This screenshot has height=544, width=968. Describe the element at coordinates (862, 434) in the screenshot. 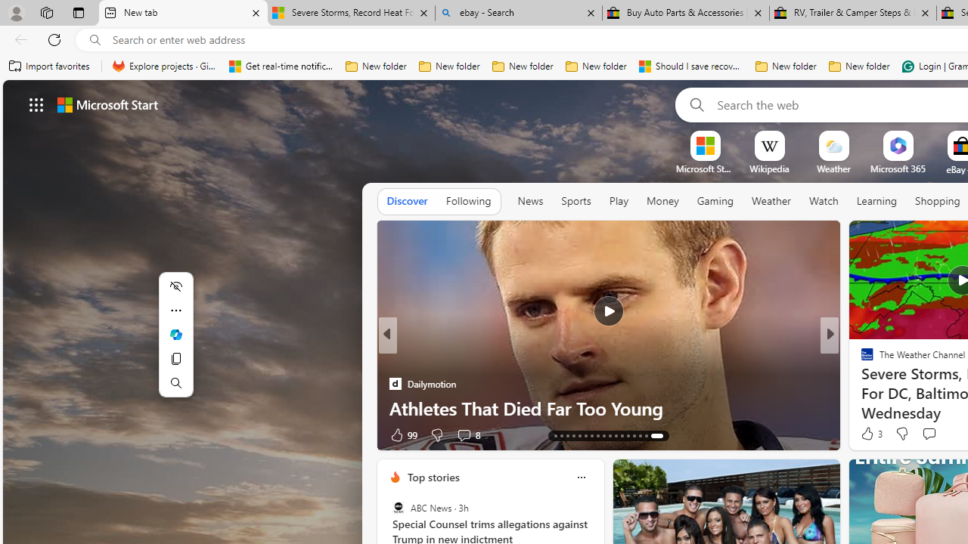

I see `Like` at that location.